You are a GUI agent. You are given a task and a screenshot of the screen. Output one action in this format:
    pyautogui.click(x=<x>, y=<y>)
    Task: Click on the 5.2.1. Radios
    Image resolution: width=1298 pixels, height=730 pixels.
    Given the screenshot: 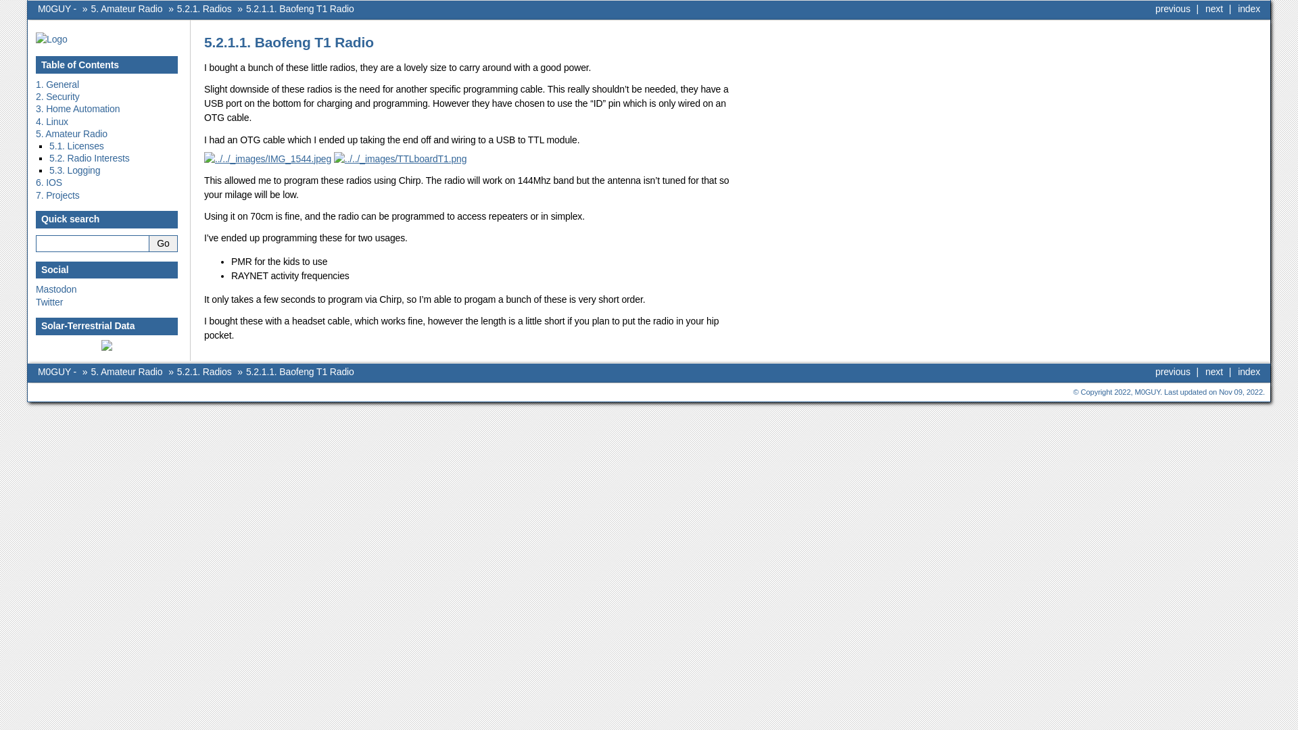 What is the action you would take?
    pyautogui.click(x=204, y=9)
    